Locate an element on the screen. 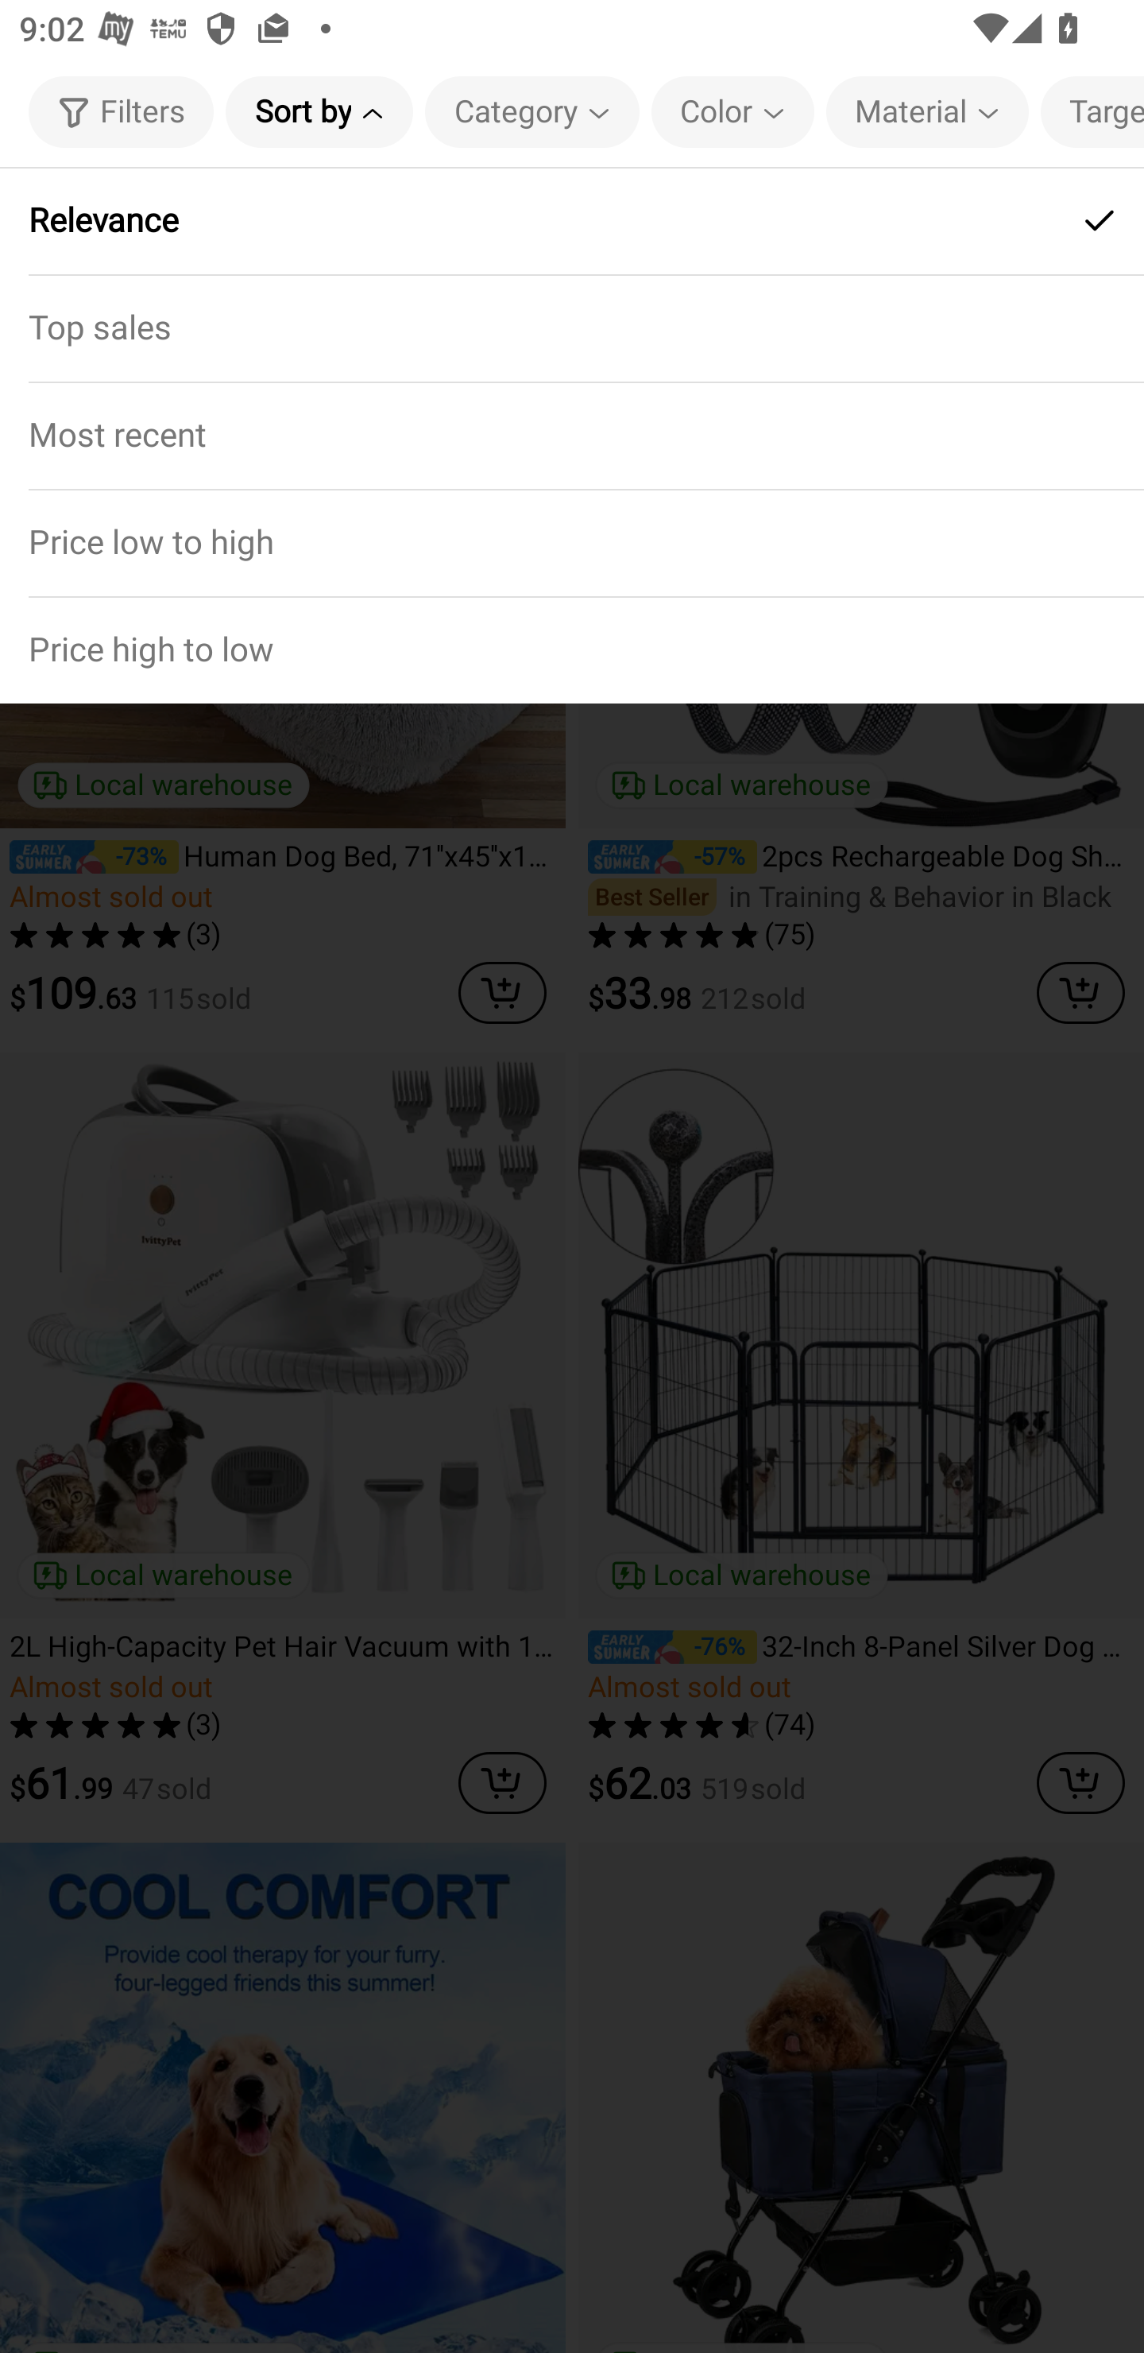 This screenshot has width=1144, height=2353. Price low to high is located at coordinates (572, 542).